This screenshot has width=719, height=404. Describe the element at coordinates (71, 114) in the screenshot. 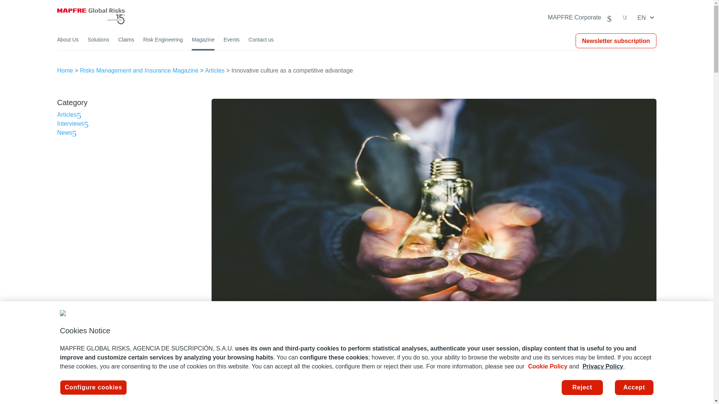

I see `Articles` at that location.